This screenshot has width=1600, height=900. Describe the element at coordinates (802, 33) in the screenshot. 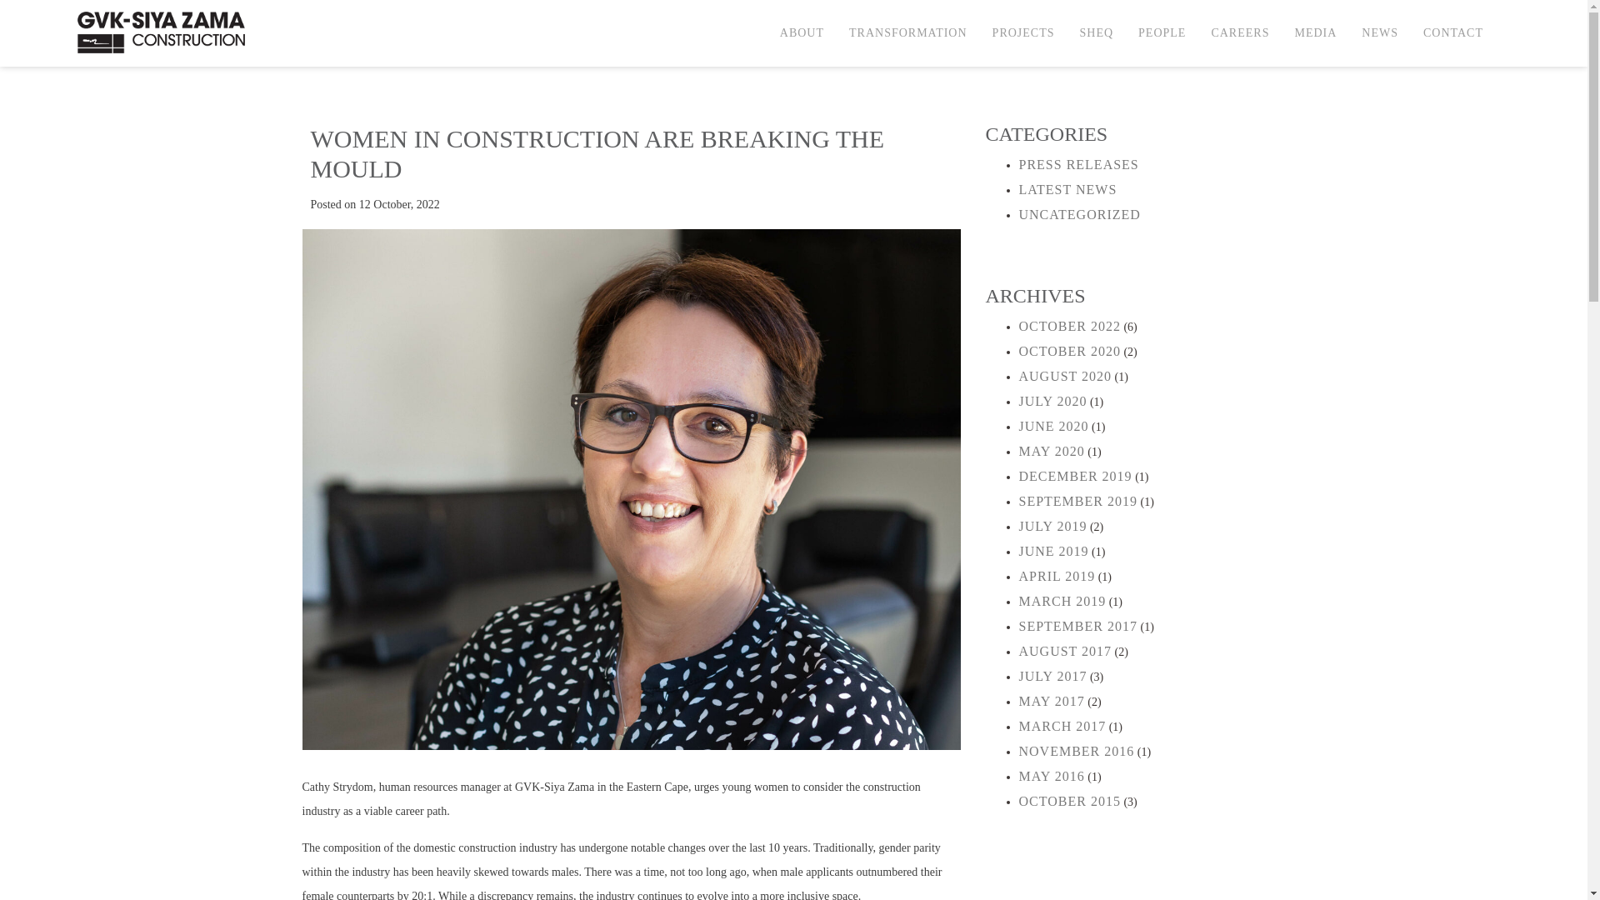

I see `ABOUT` at that location.